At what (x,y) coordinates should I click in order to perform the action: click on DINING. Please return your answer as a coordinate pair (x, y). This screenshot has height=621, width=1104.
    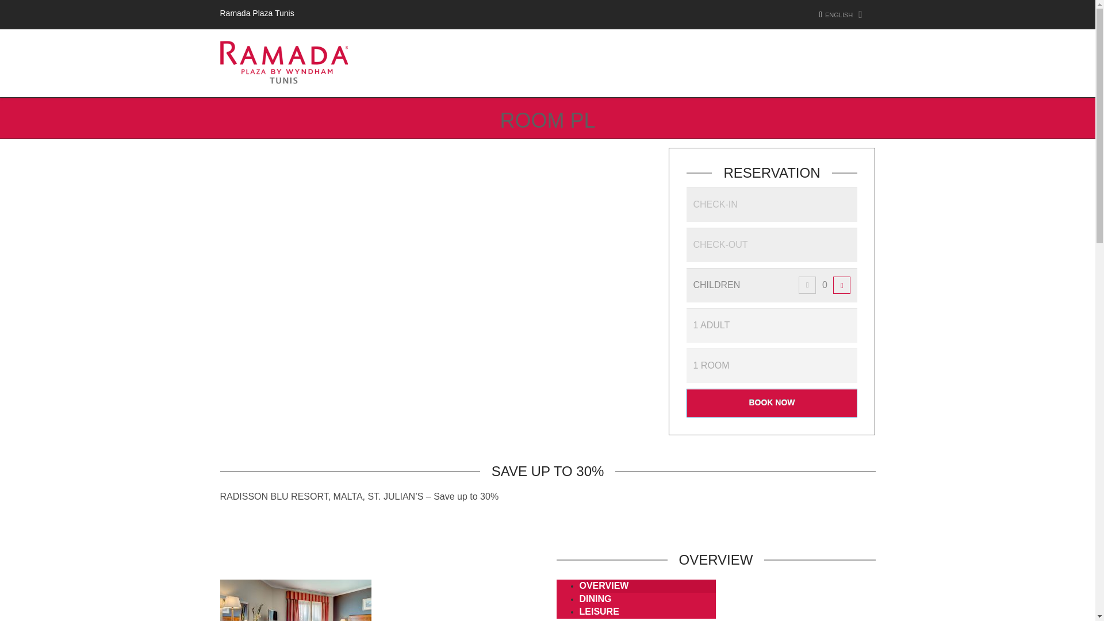
    Looking at the image, I should click on (596, 598).